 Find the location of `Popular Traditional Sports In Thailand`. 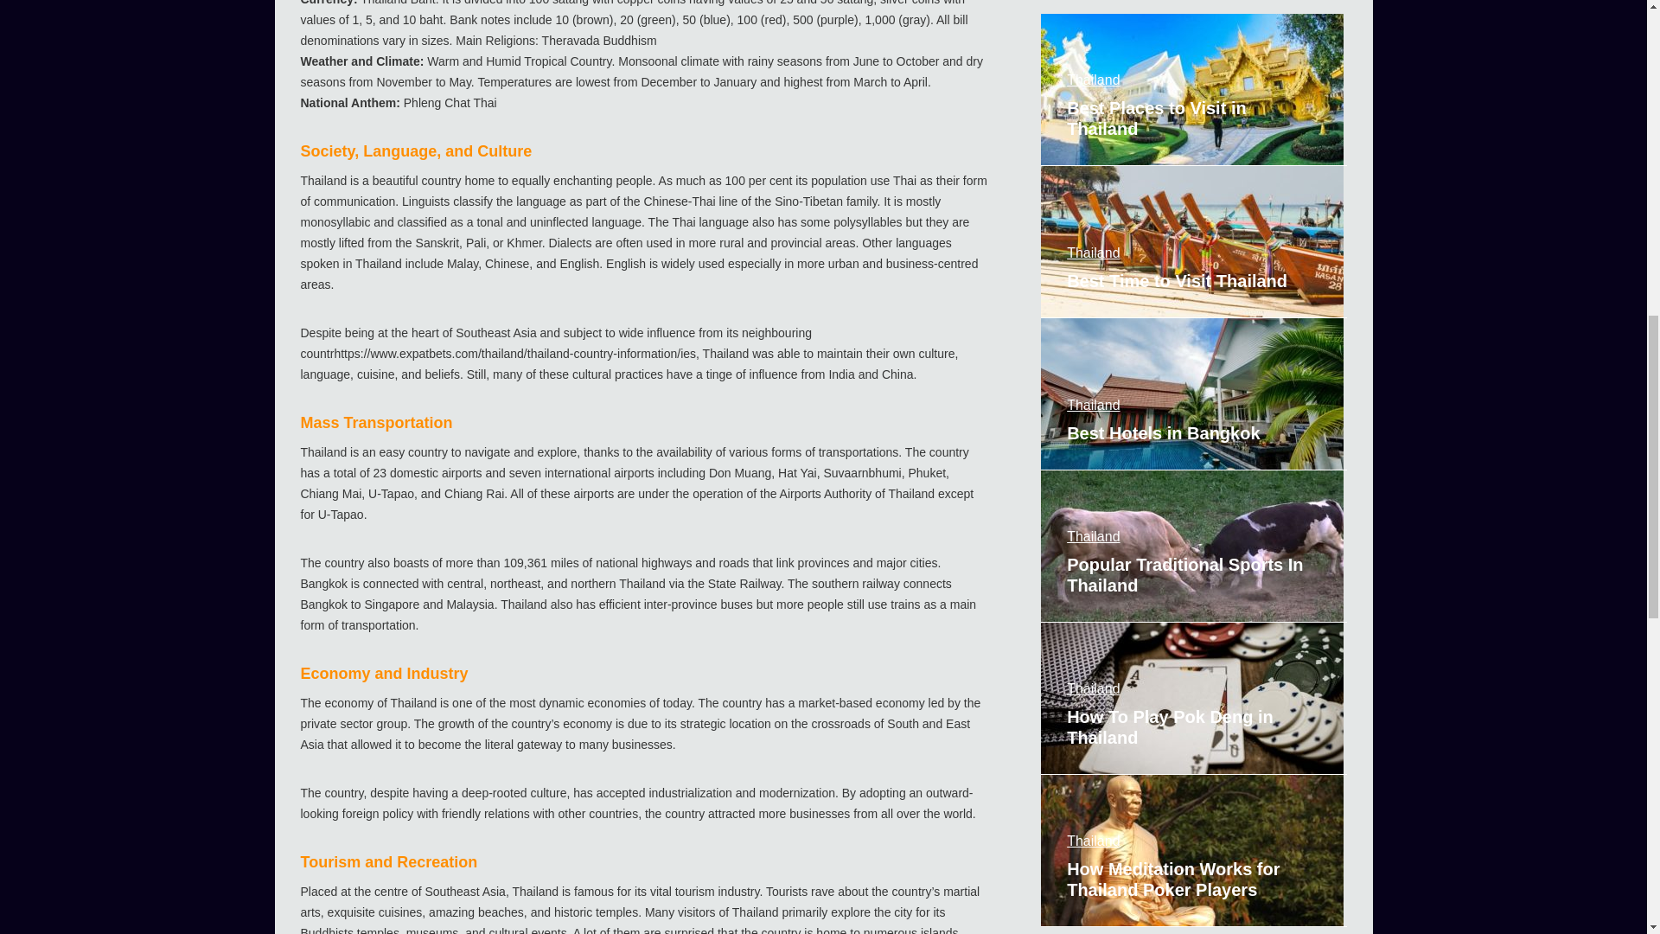

Popular Traditional Sports In Thailand is located at coordinates (1193, 547).